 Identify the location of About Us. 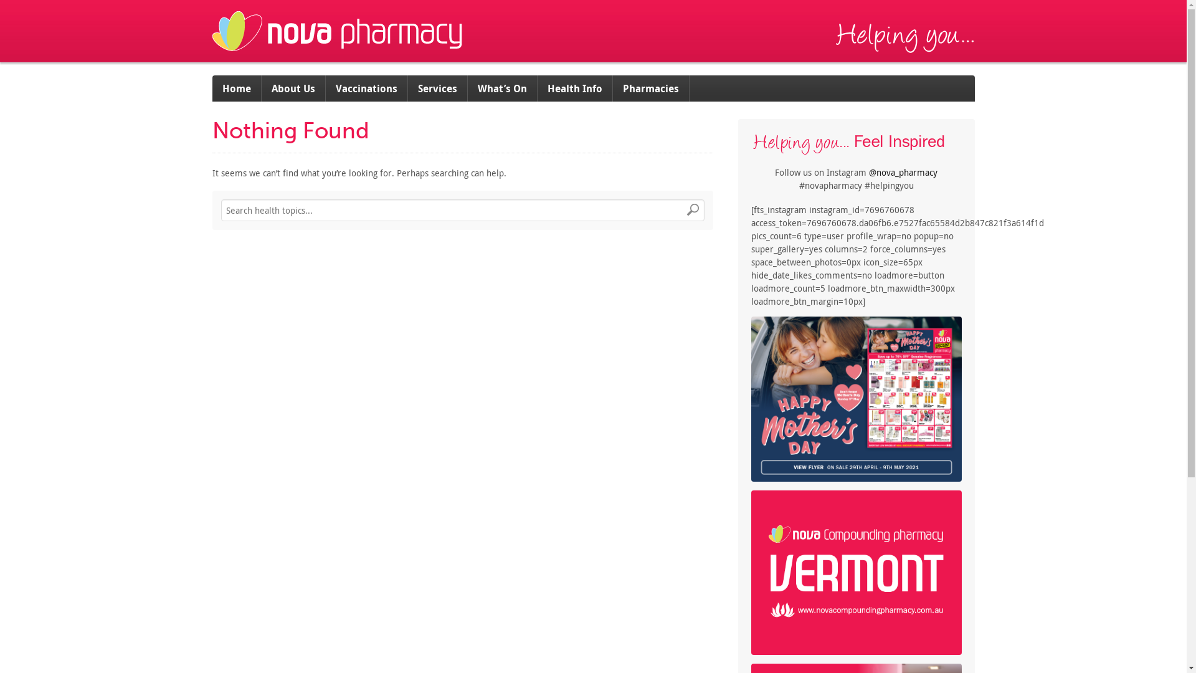
(294, 88).